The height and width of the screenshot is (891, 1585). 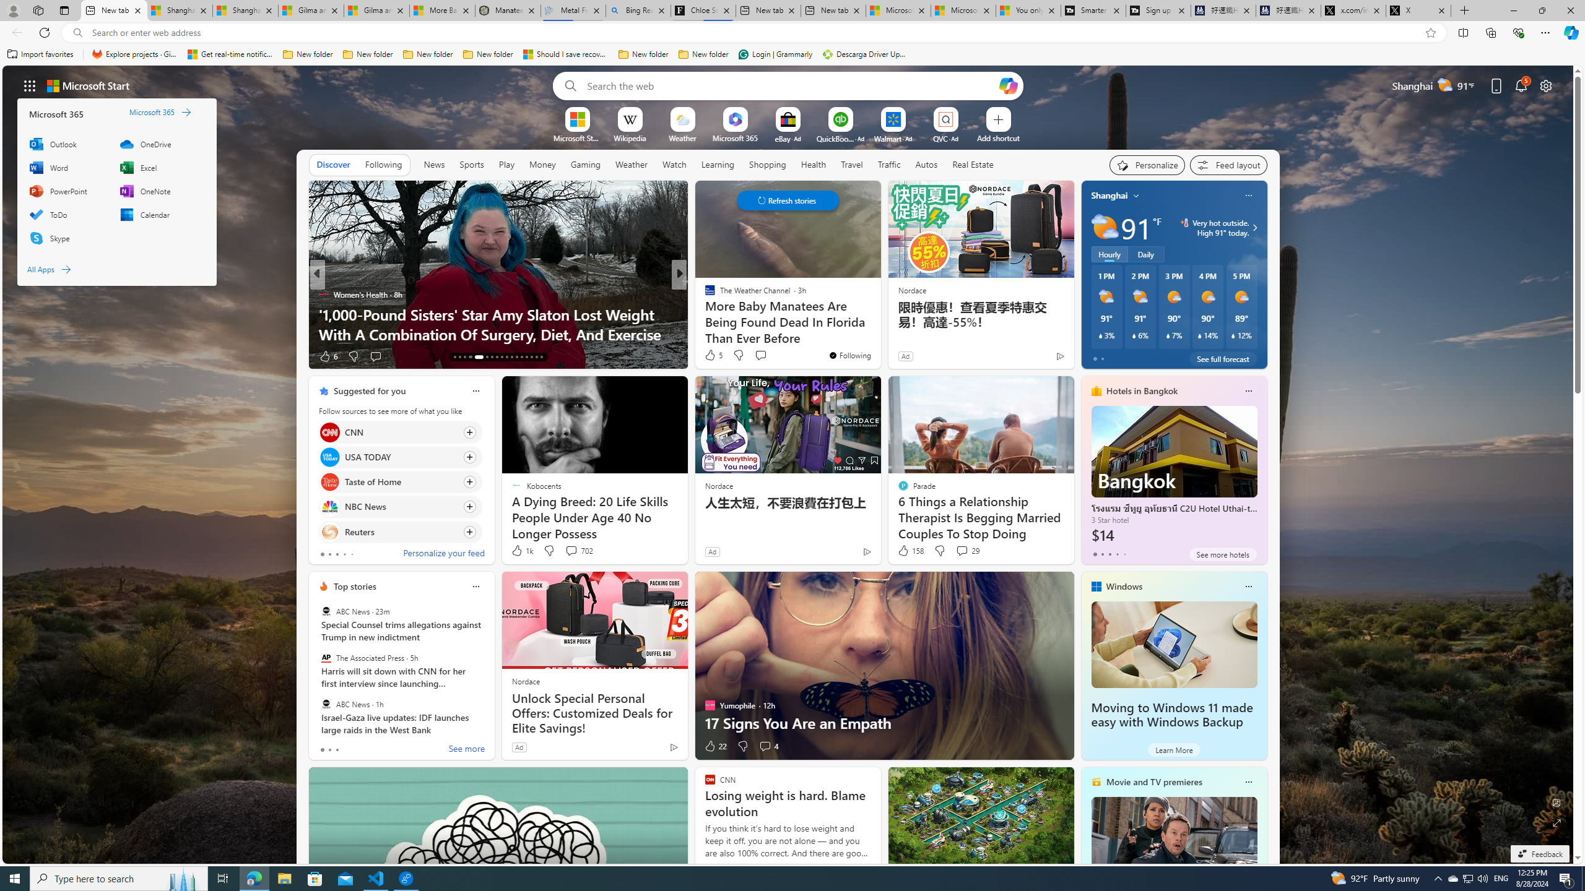 What do you see at coordinates (1093, 11) in the screenshot?
I see `Smarter Living | T3` at bounding box center [1093, 11].